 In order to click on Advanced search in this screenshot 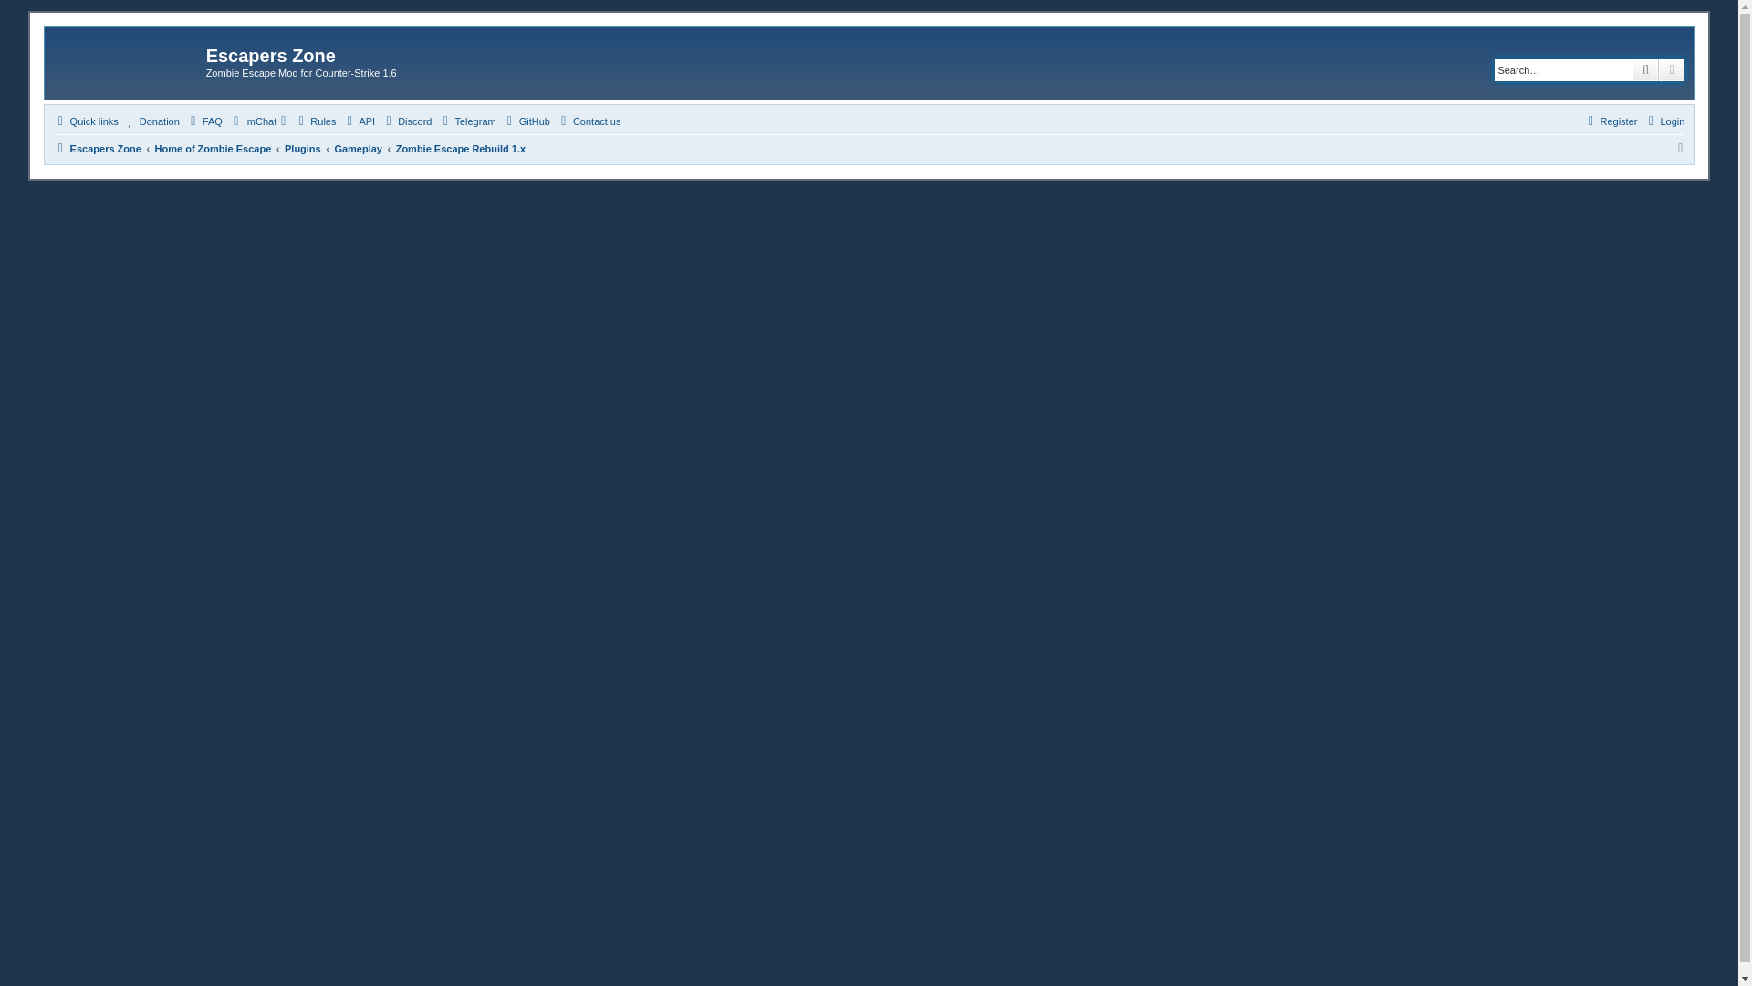, I will do `click(1672, 69)`.